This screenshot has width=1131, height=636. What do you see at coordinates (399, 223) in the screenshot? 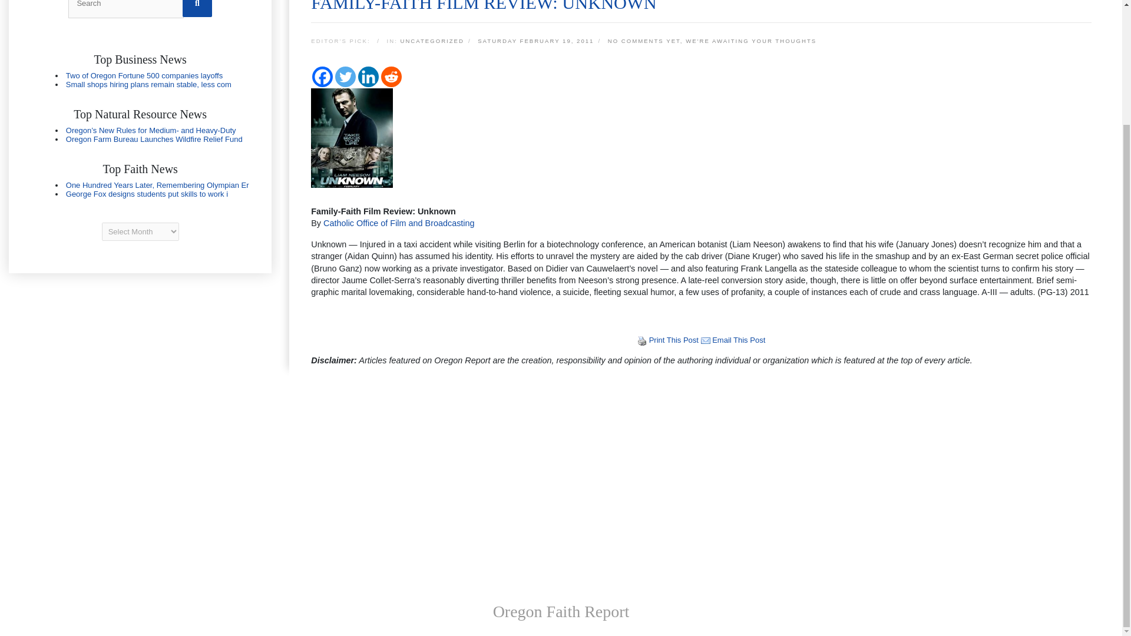
I see `Catholic Office of Film and Broadcasting` at bounding box center [399, 223].